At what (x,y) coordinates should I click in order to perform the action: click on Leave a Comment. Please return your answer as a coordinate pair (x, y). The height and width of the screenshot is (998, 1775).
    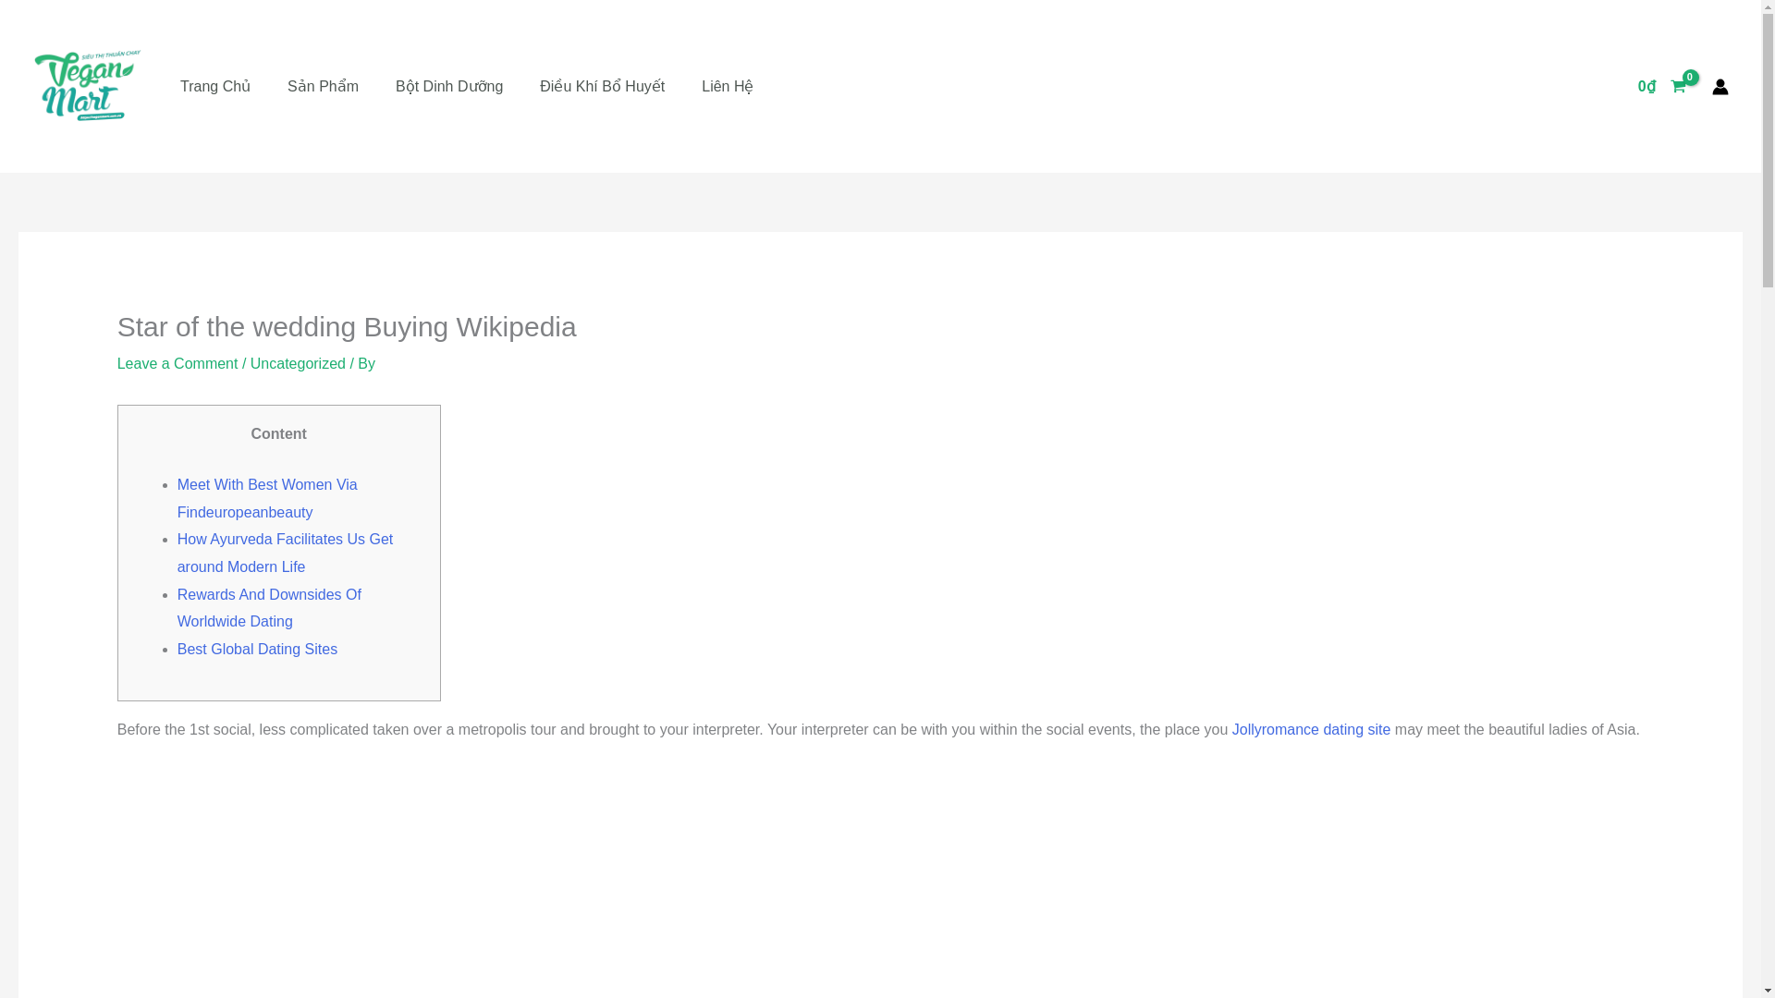
    Looking at the image, I should click on (177, 362).